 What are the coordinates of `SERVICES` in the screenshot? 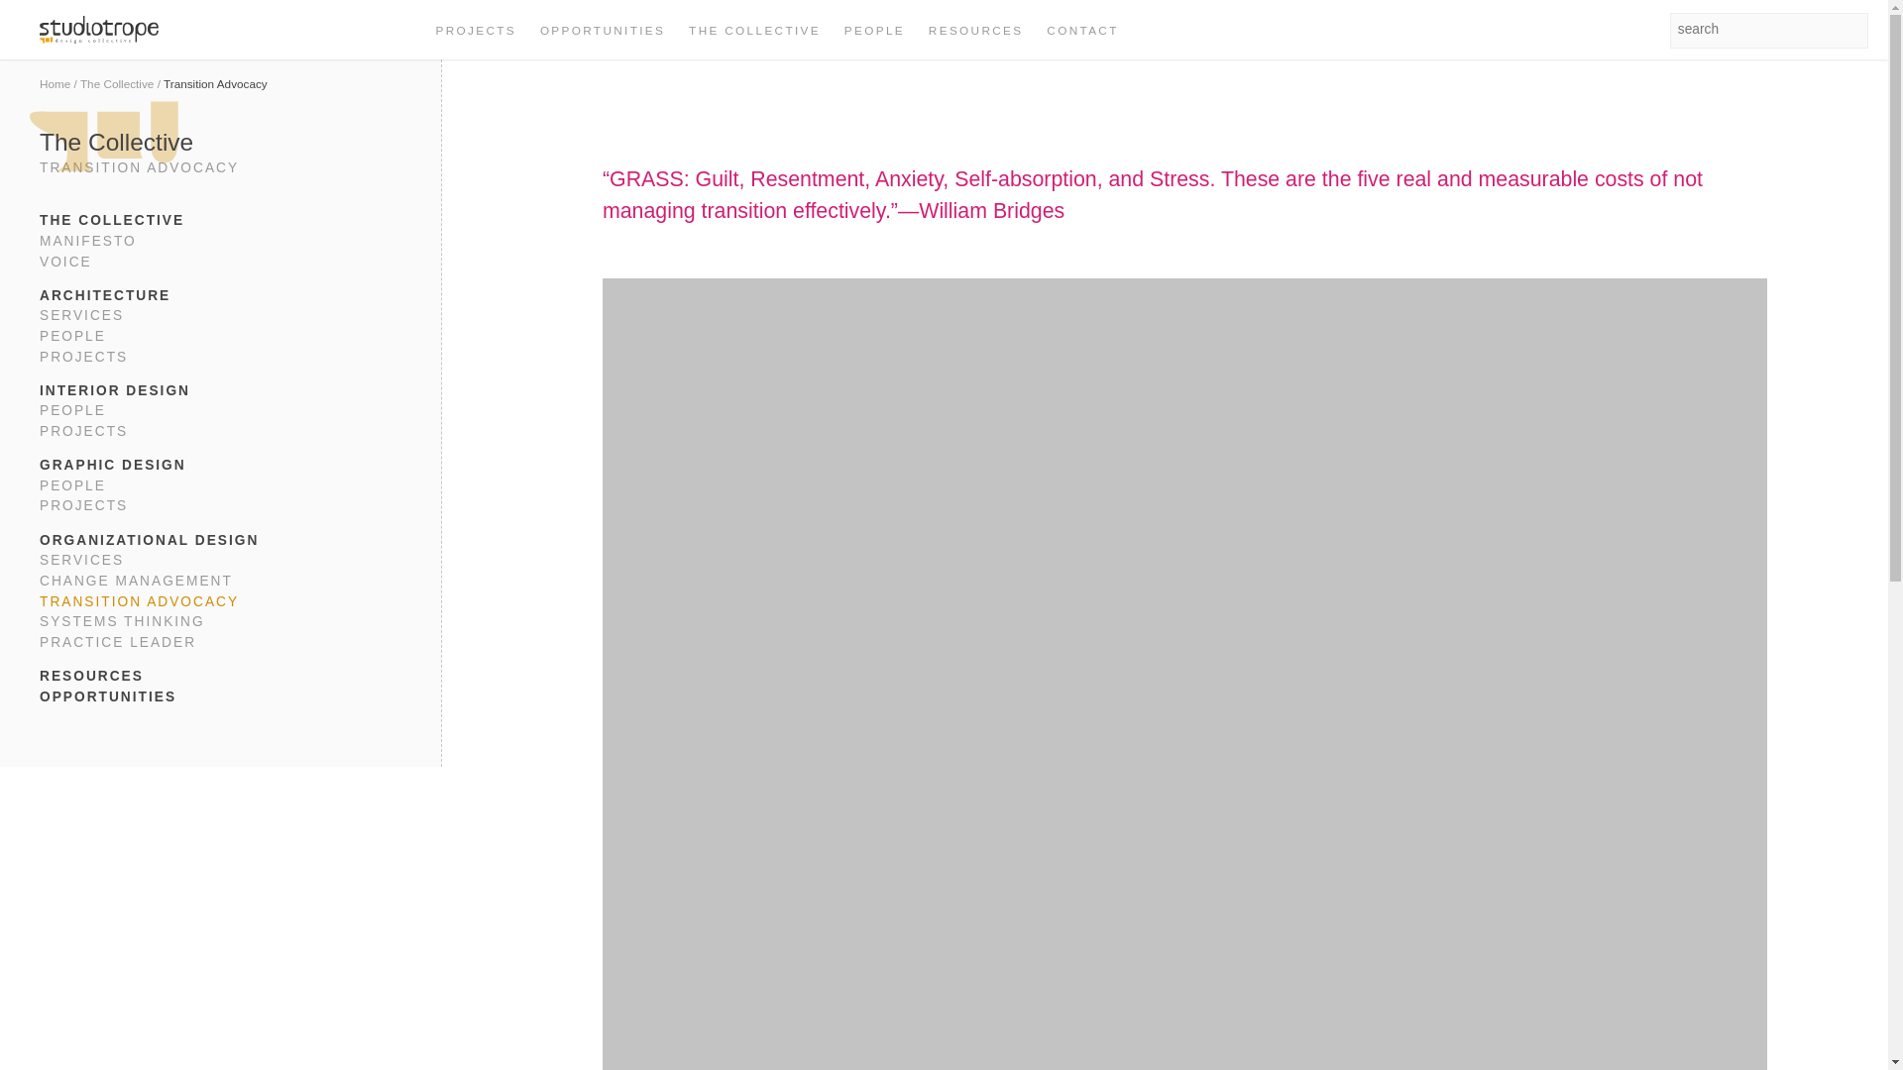 It's located at (220, 561).